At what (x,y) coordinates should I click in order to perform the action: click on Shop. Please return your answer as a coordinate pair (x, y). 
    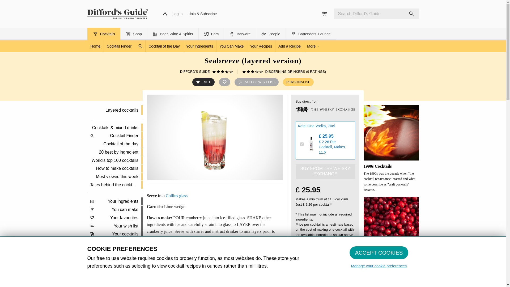
    Looking at the image, I should click on (134, 34).